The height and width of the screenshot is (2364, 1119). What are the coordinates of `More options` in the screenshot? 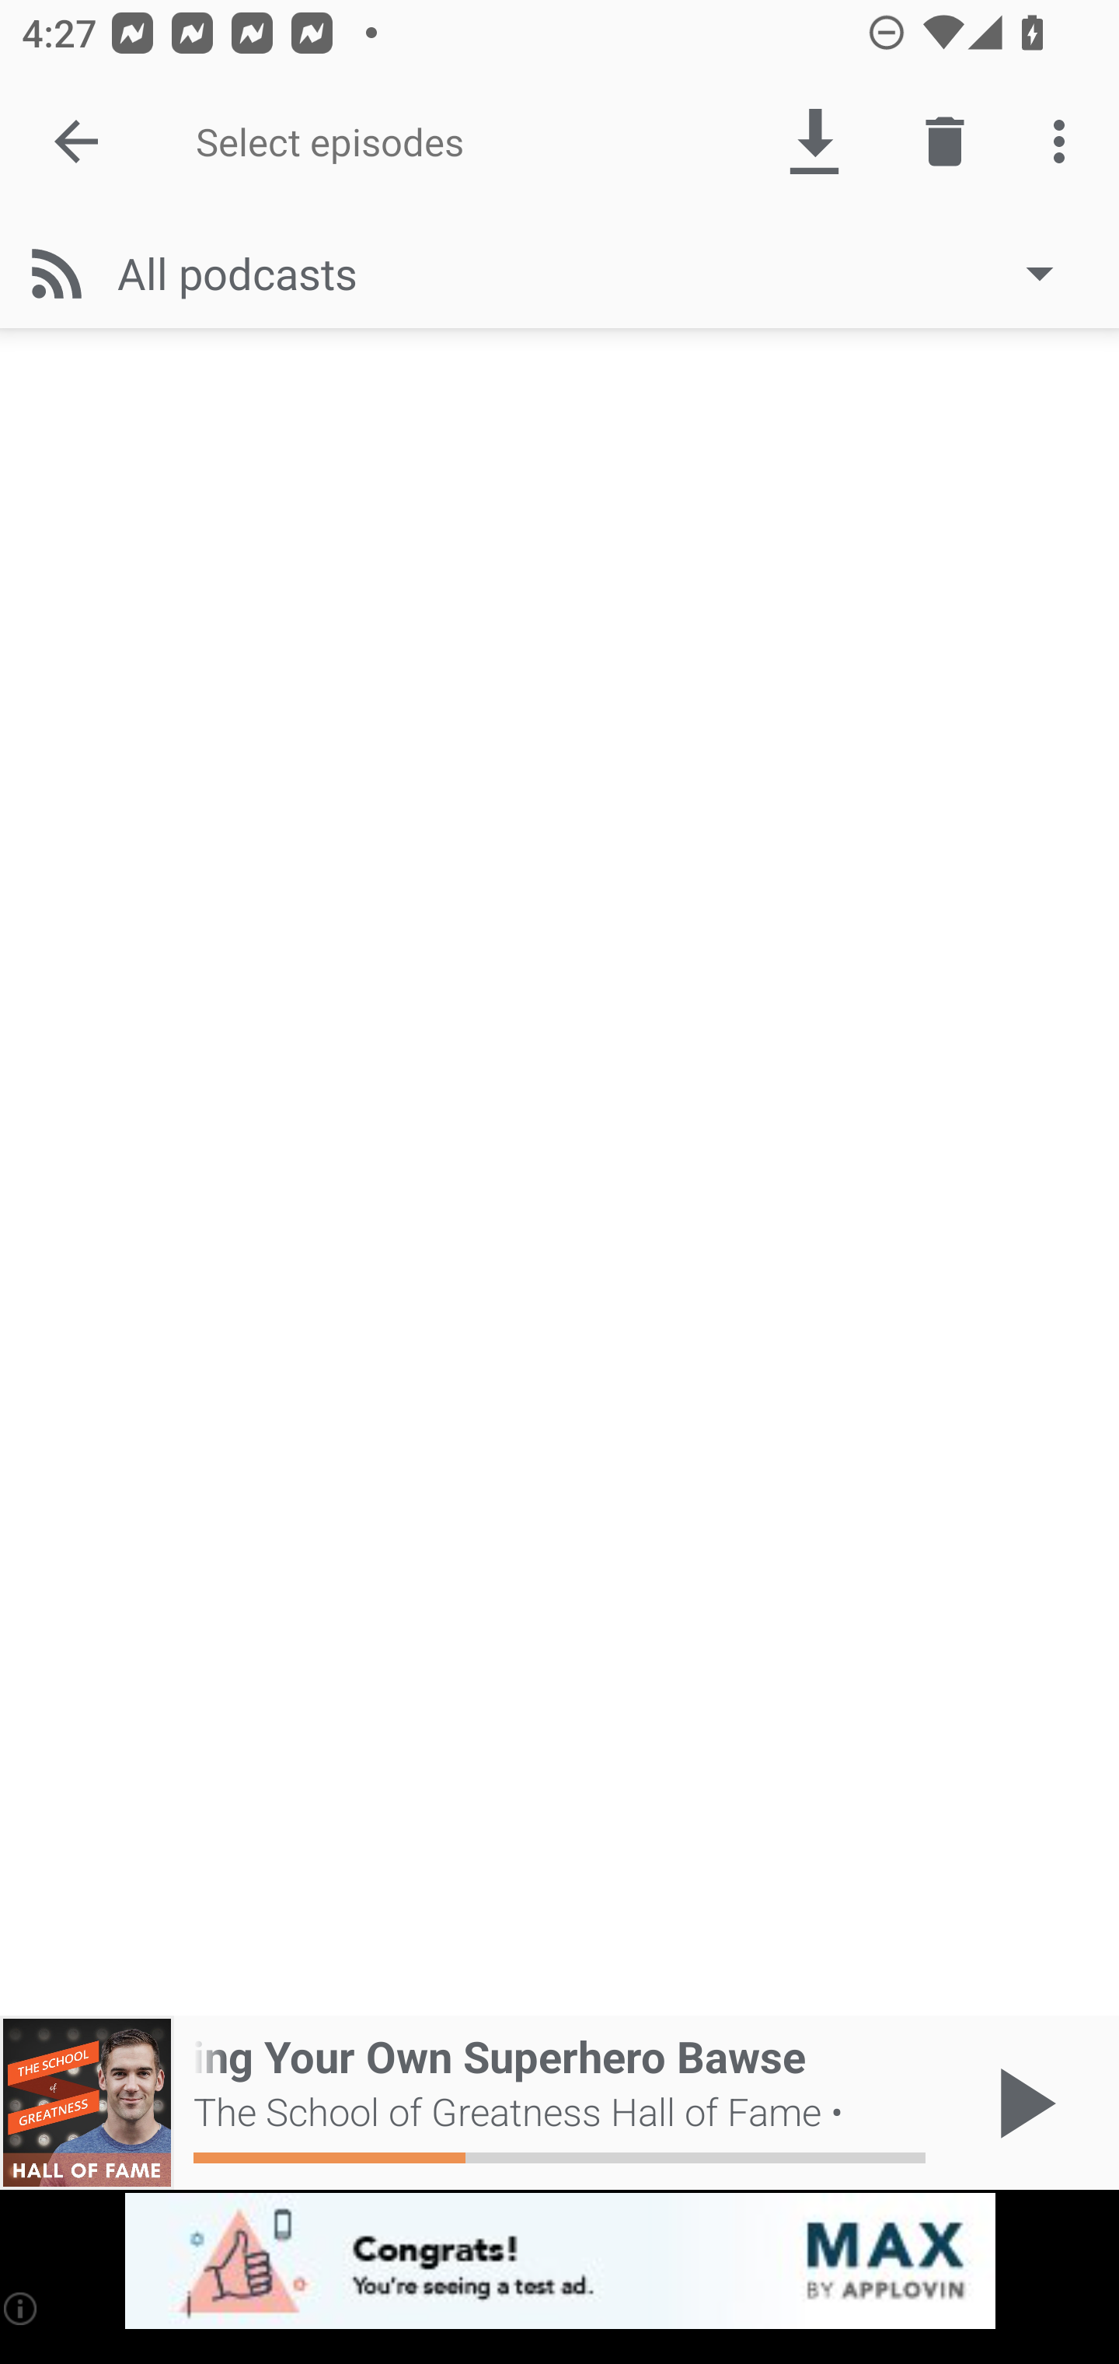 It's located at (1065, 142).